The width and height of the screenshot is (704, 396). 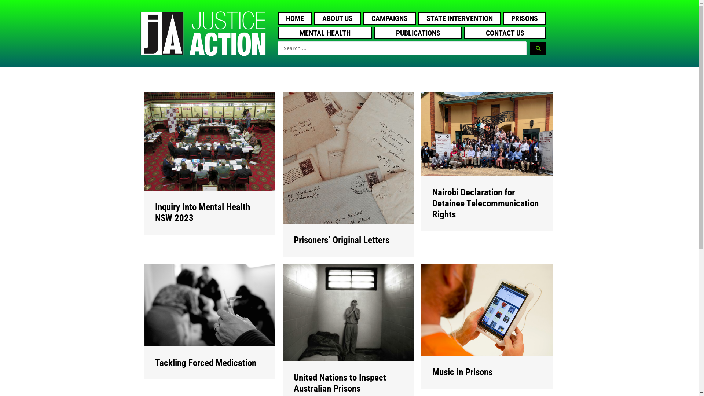 What do you see at coordinates (485, 203) in the screenshot?
I see `Nairobi Declaration for Detainee Telecommunication Rights` at bounding box center [485, 203].